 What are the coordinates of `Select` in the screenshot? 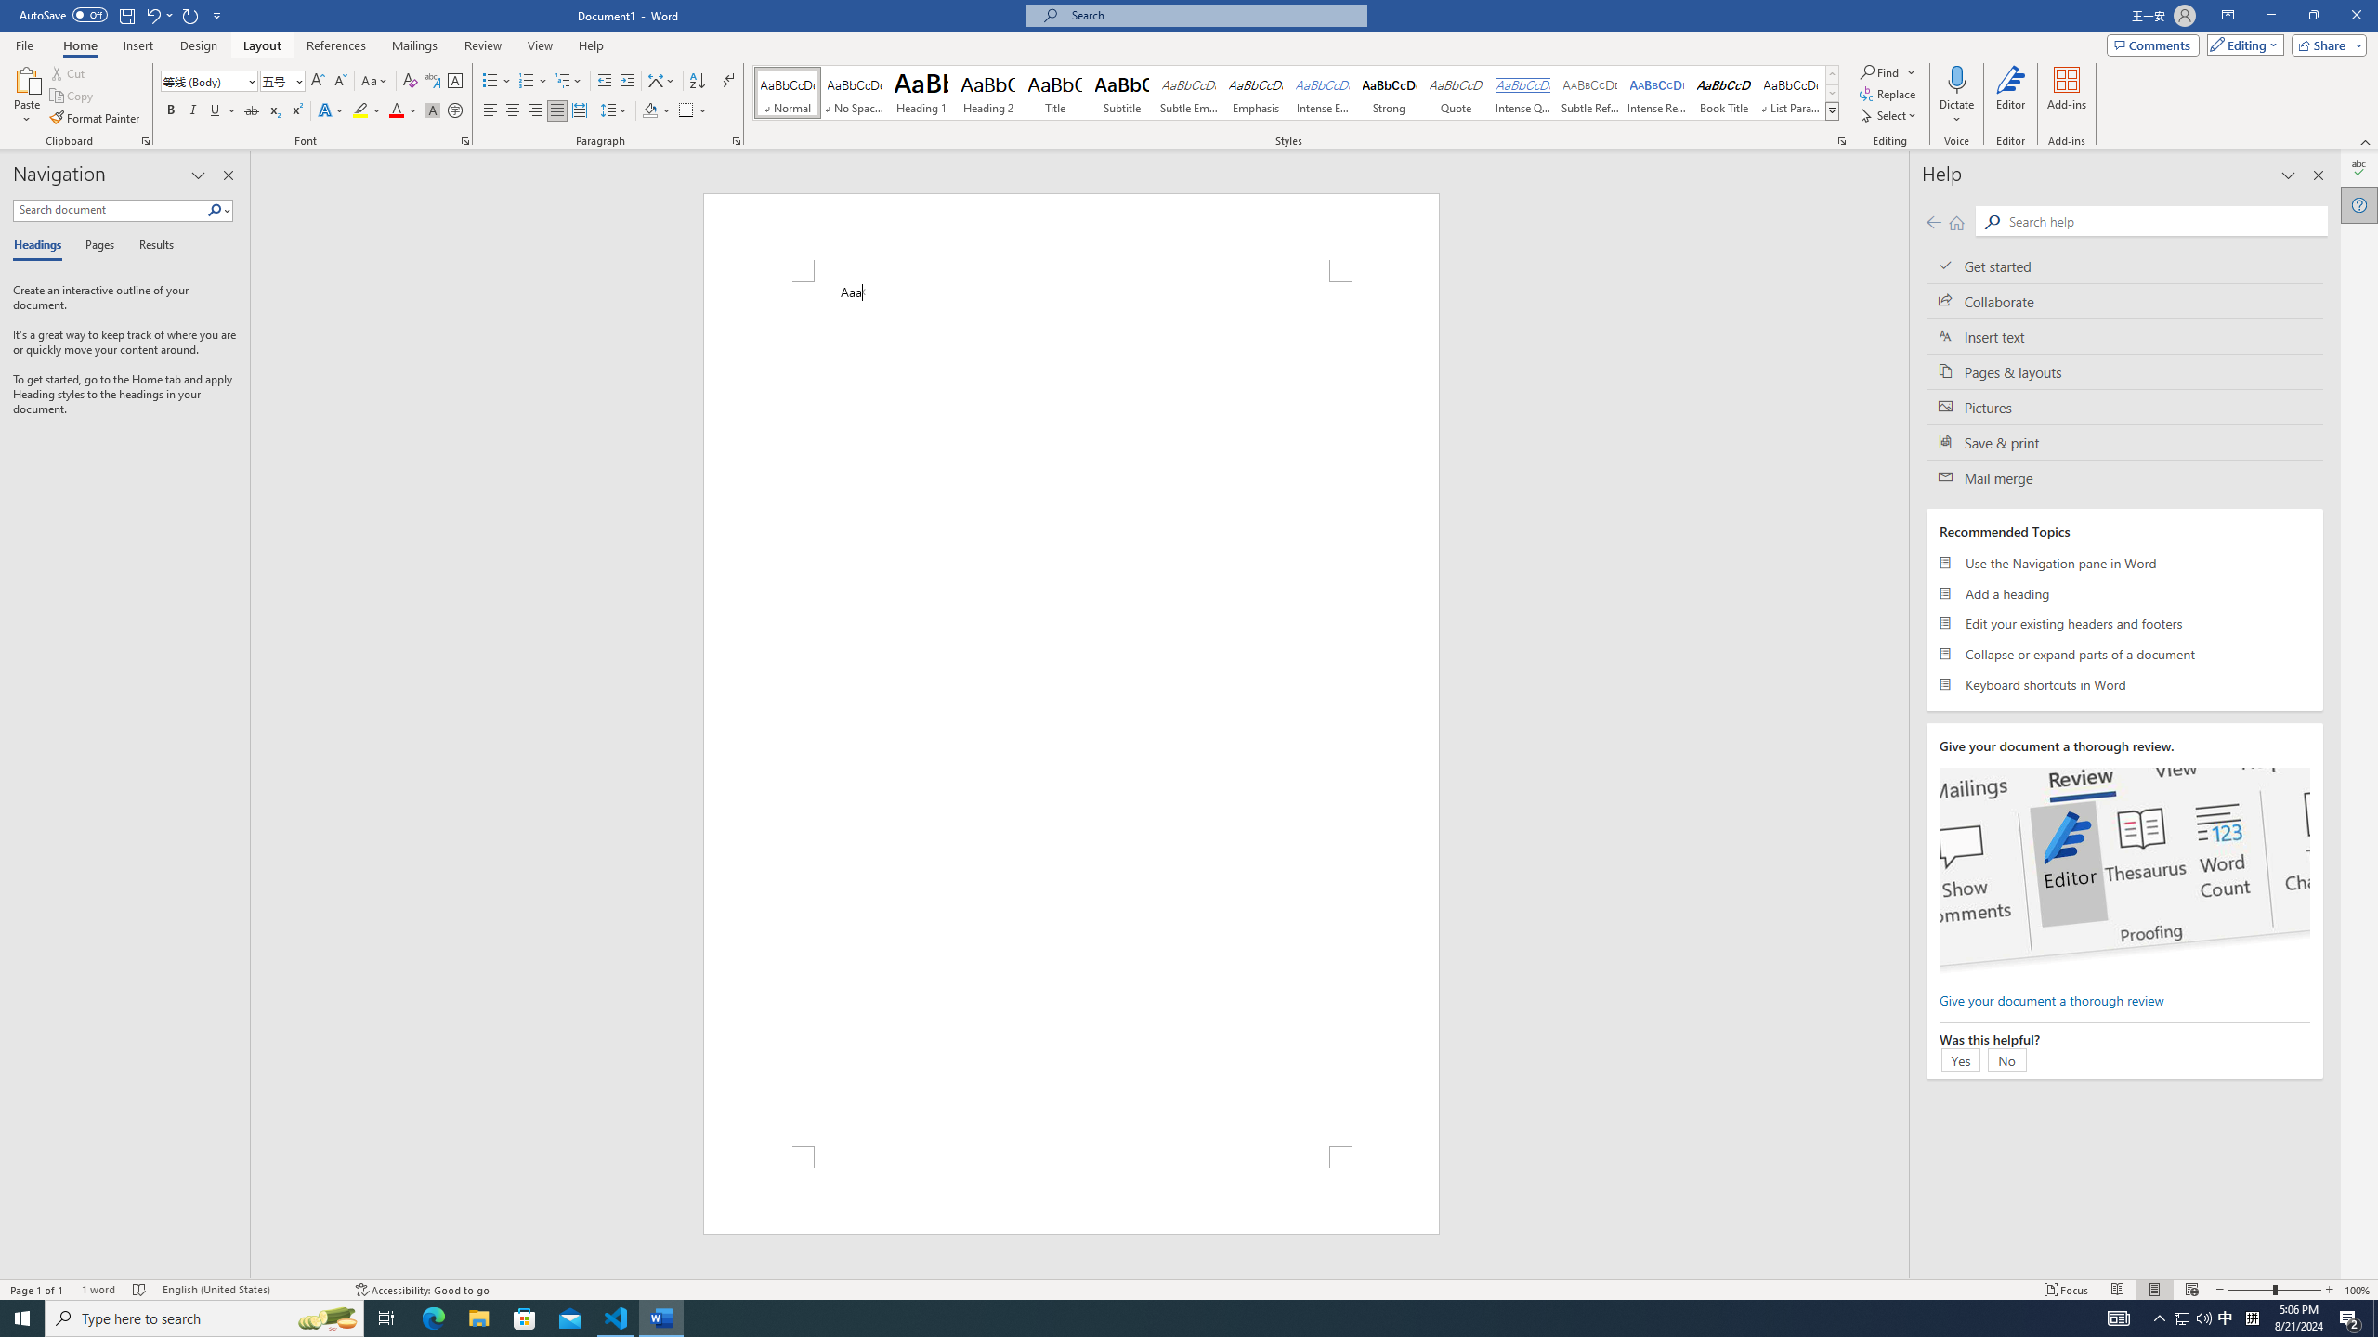 It's located at (1890, 115).